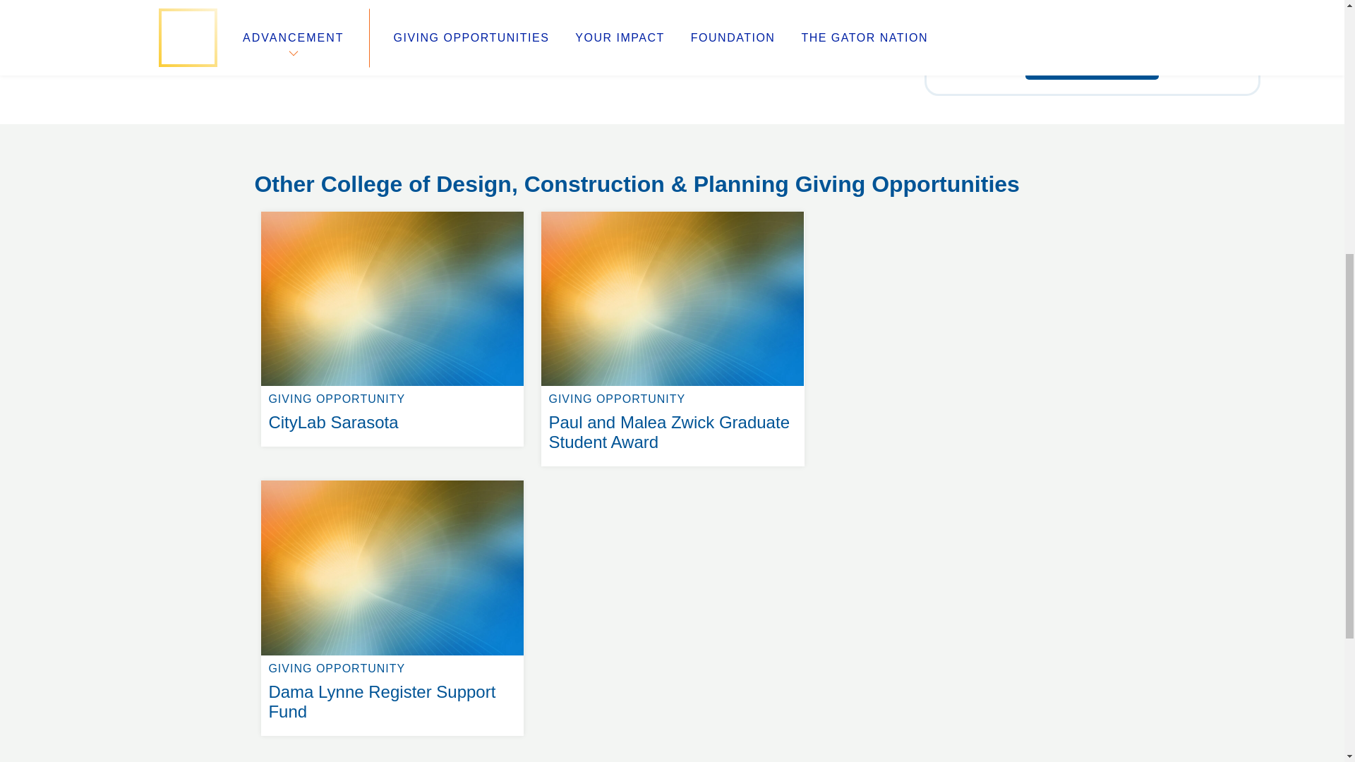 This screenshot has height=762, width=1355. Describe the element at coordinates (500, 189) in the screenshot. I see `Disclosures` at that location.